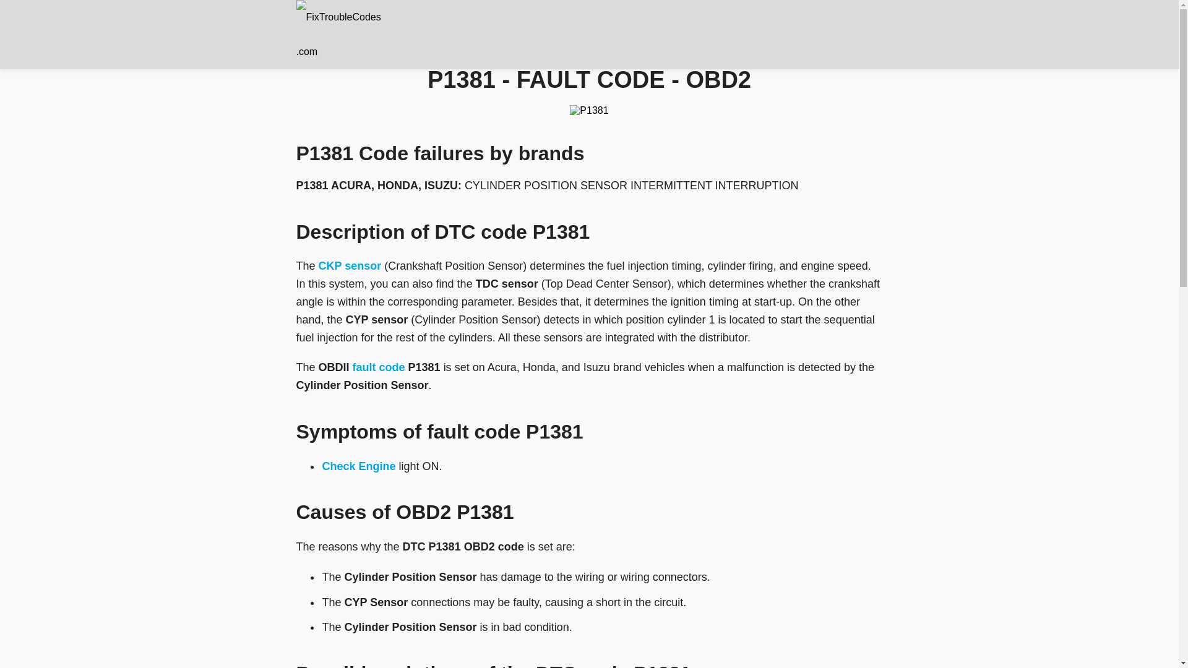 This screenshot has width=1188, height=668. I want to click on Check Engine, so click(360, 466).